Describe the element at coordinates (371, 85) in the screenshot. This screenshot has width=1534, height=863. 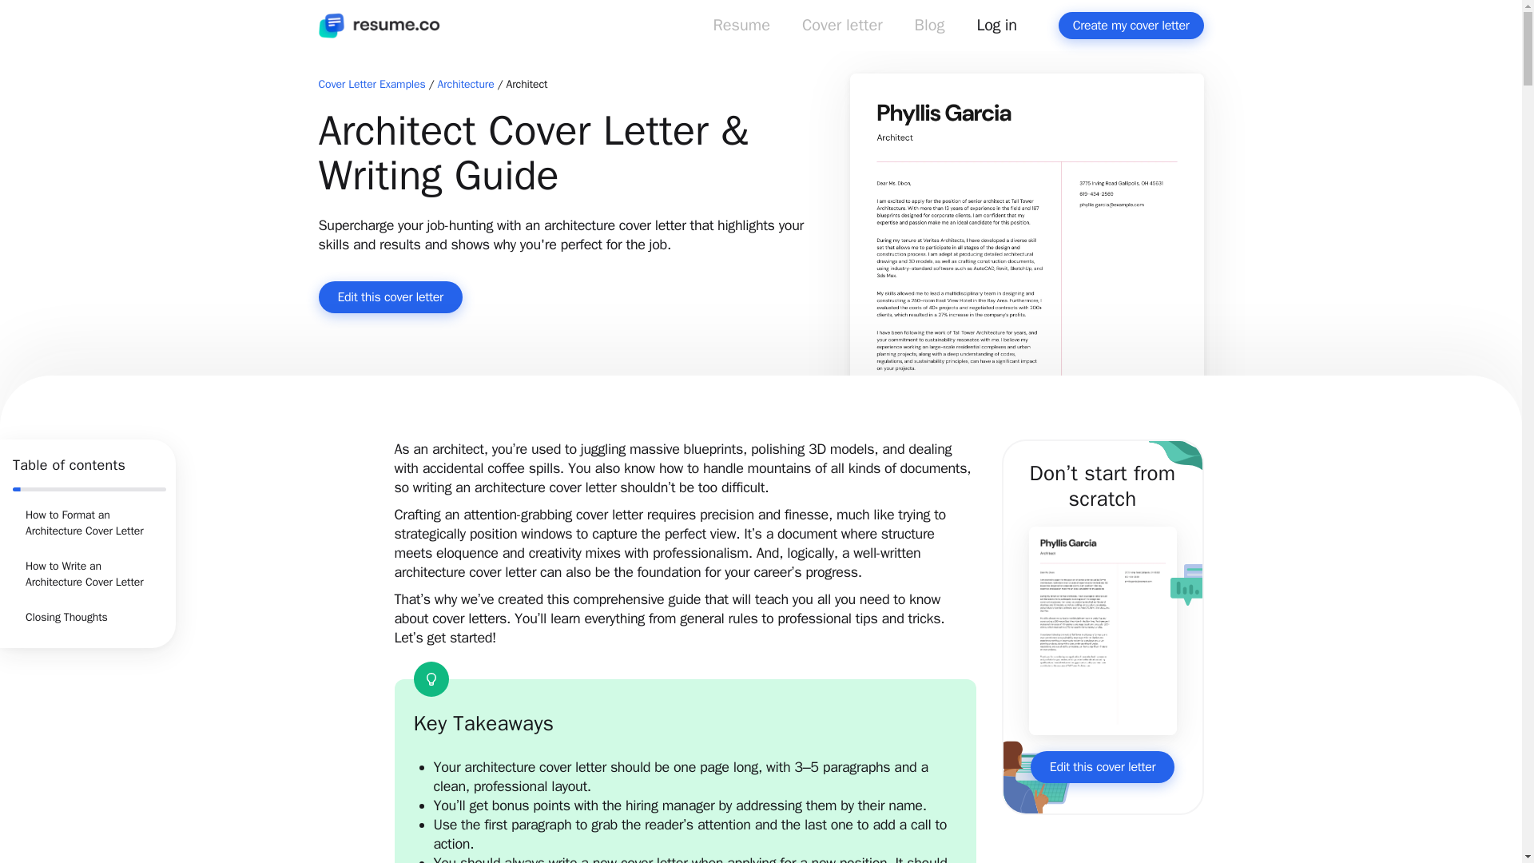
I see `Cover Letter Examples` at that location.